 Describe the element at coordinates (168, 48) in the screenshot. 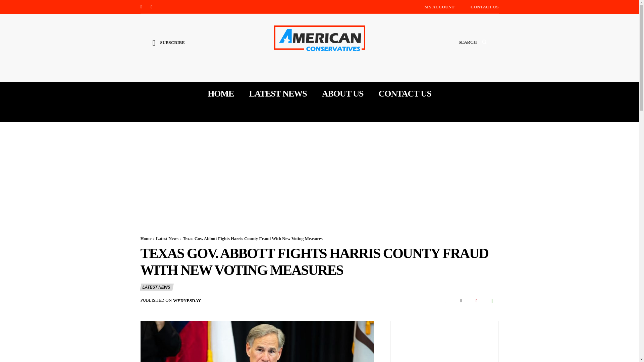

I see `Subscribe` at that location.